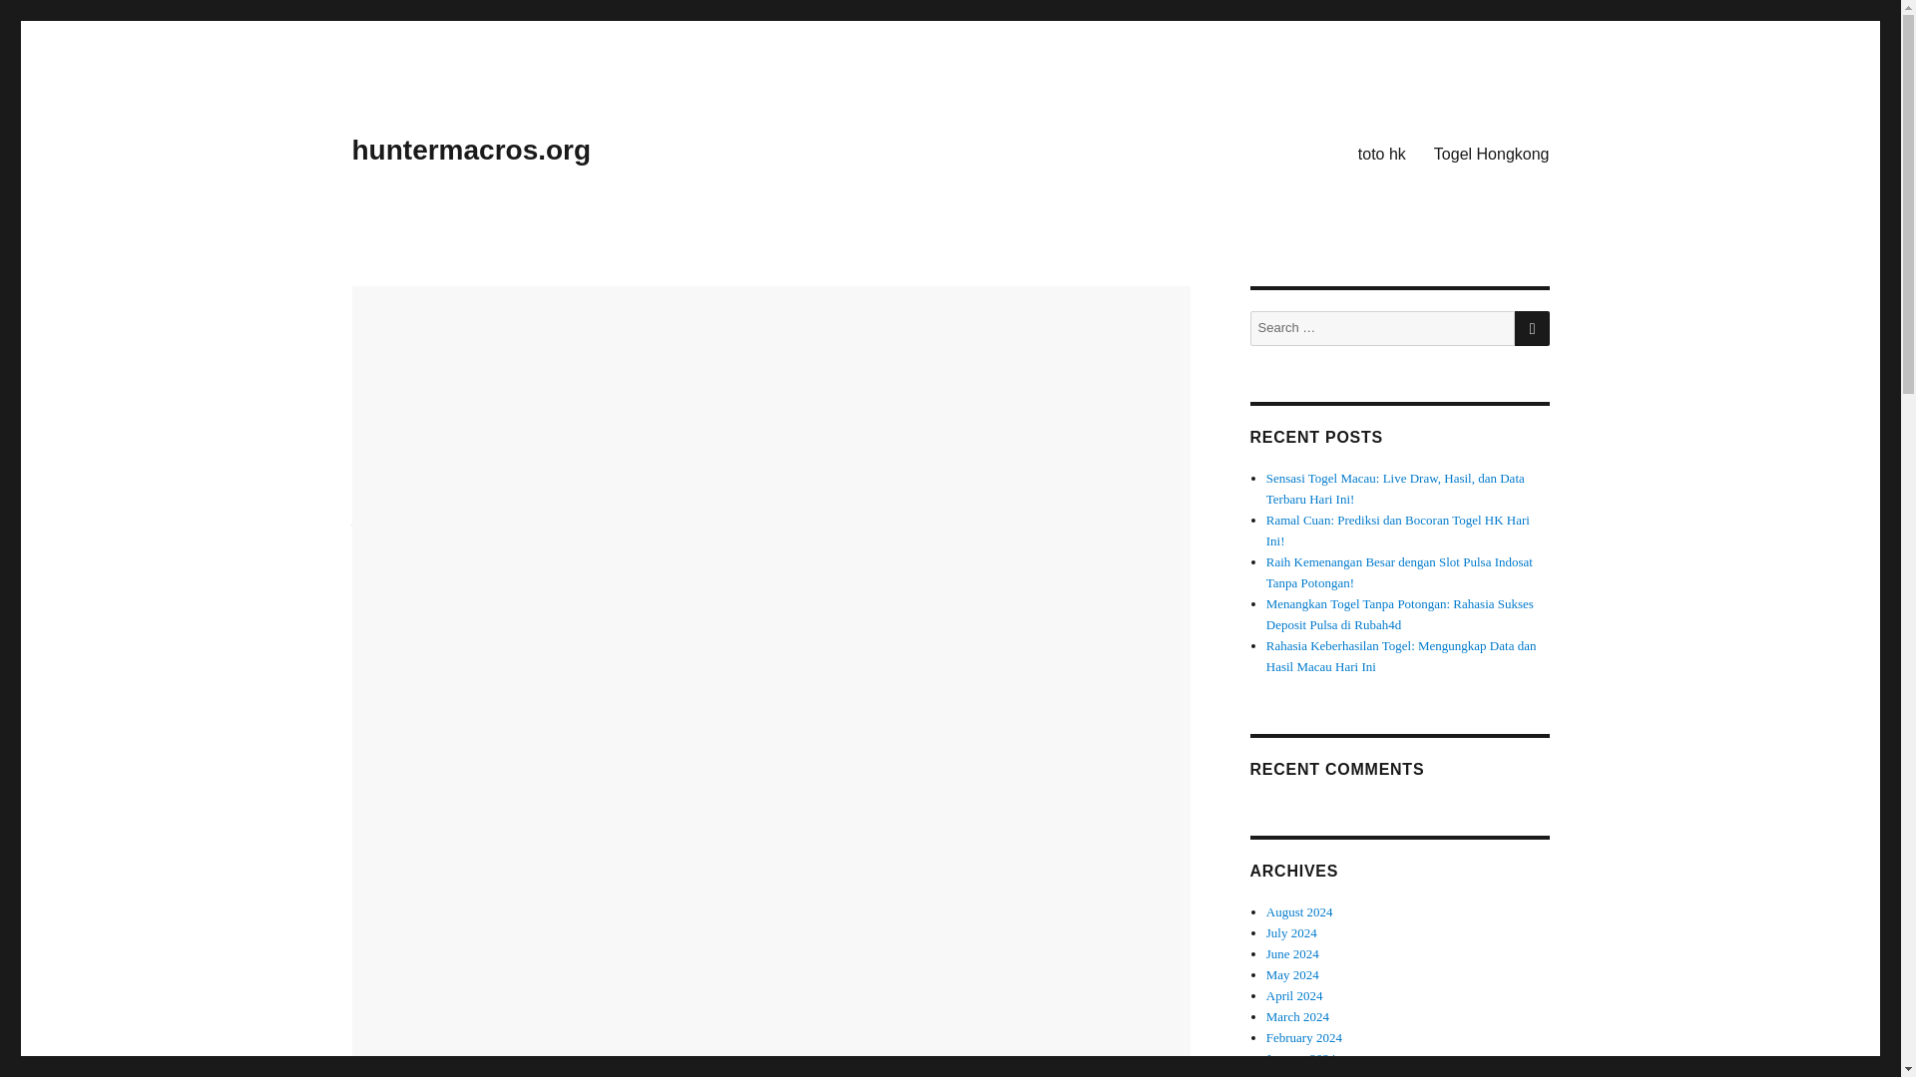 This screenshot has width=1916, height=1077. What do you see at coordinates (1295, 995) in the screenshot?
I see `April 2024` at bounding box center [1295, 995].